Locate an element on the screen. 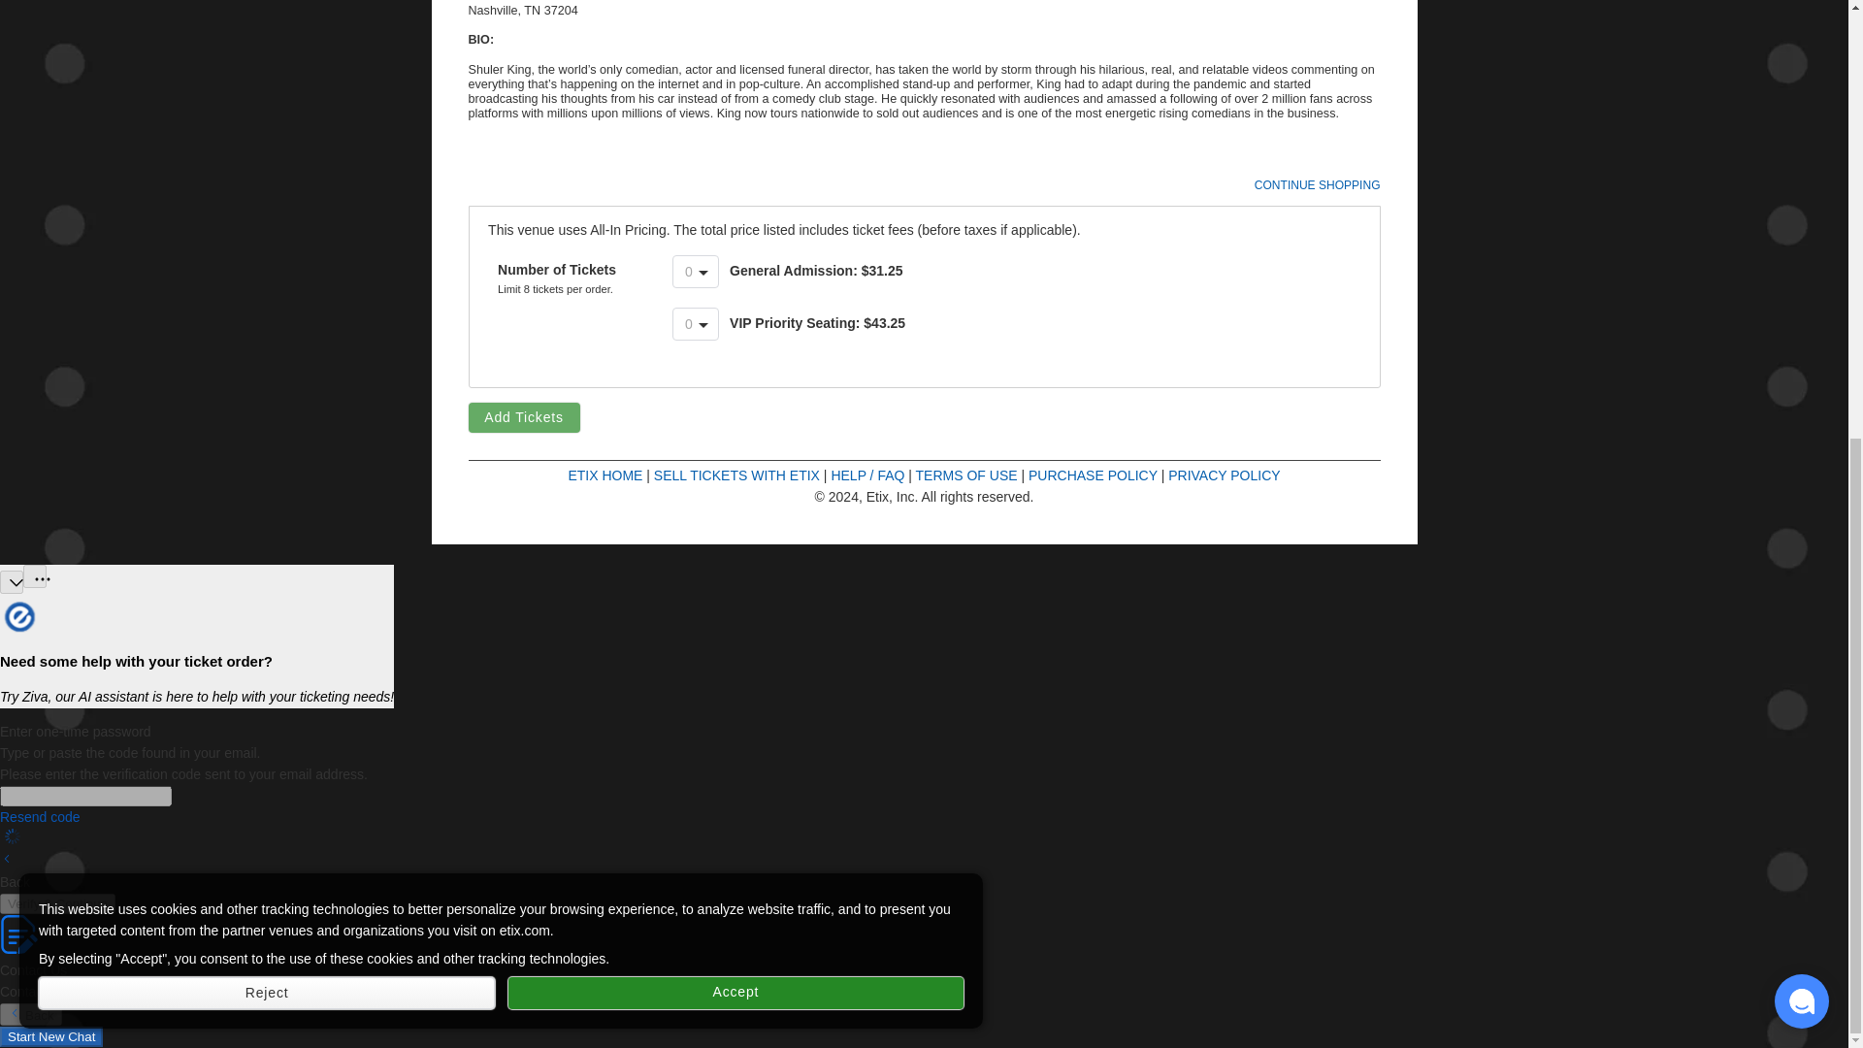  PURCHASE POLICY is located at coordinates (1093, 475).